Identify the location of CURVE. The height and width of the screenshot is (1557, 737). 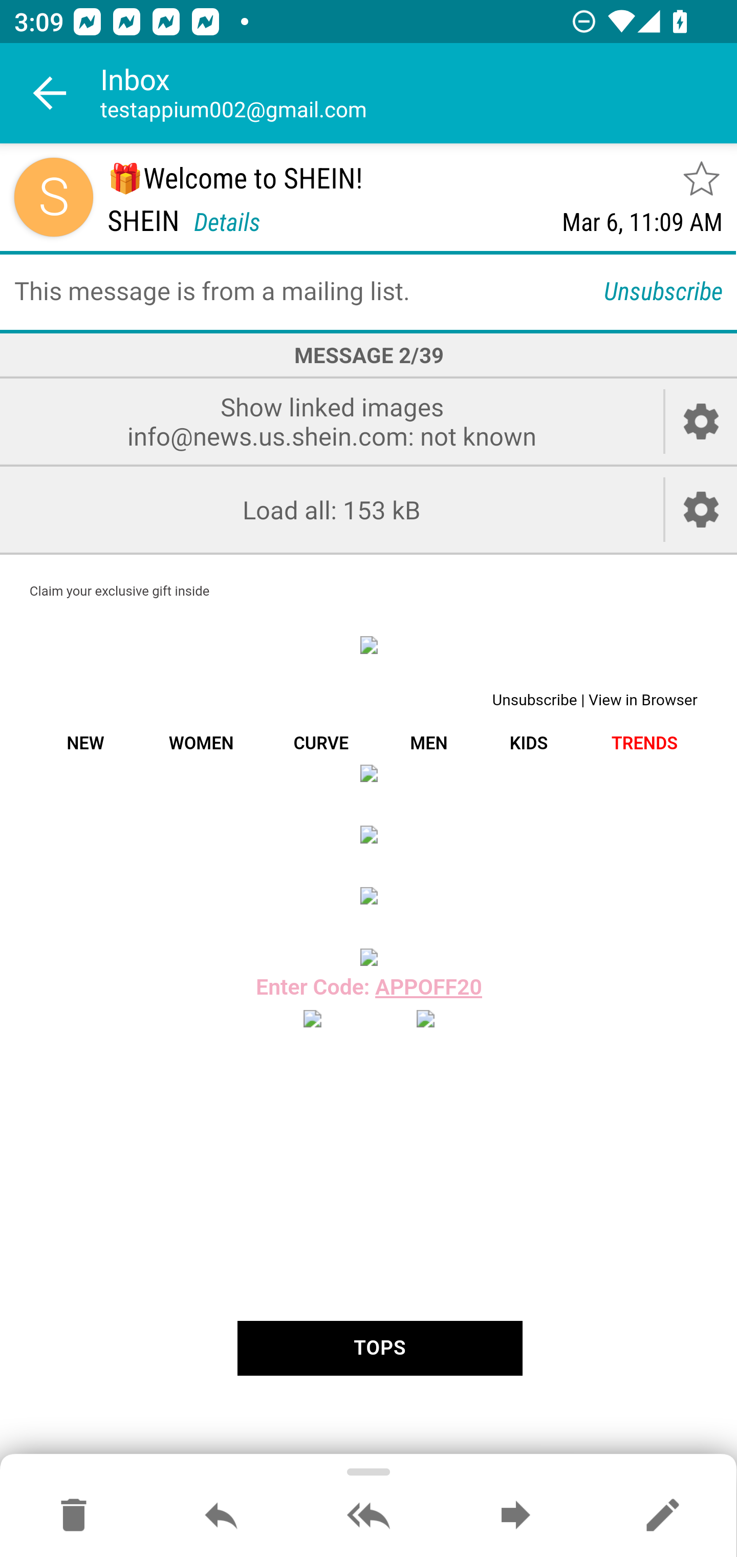
(320, 743).